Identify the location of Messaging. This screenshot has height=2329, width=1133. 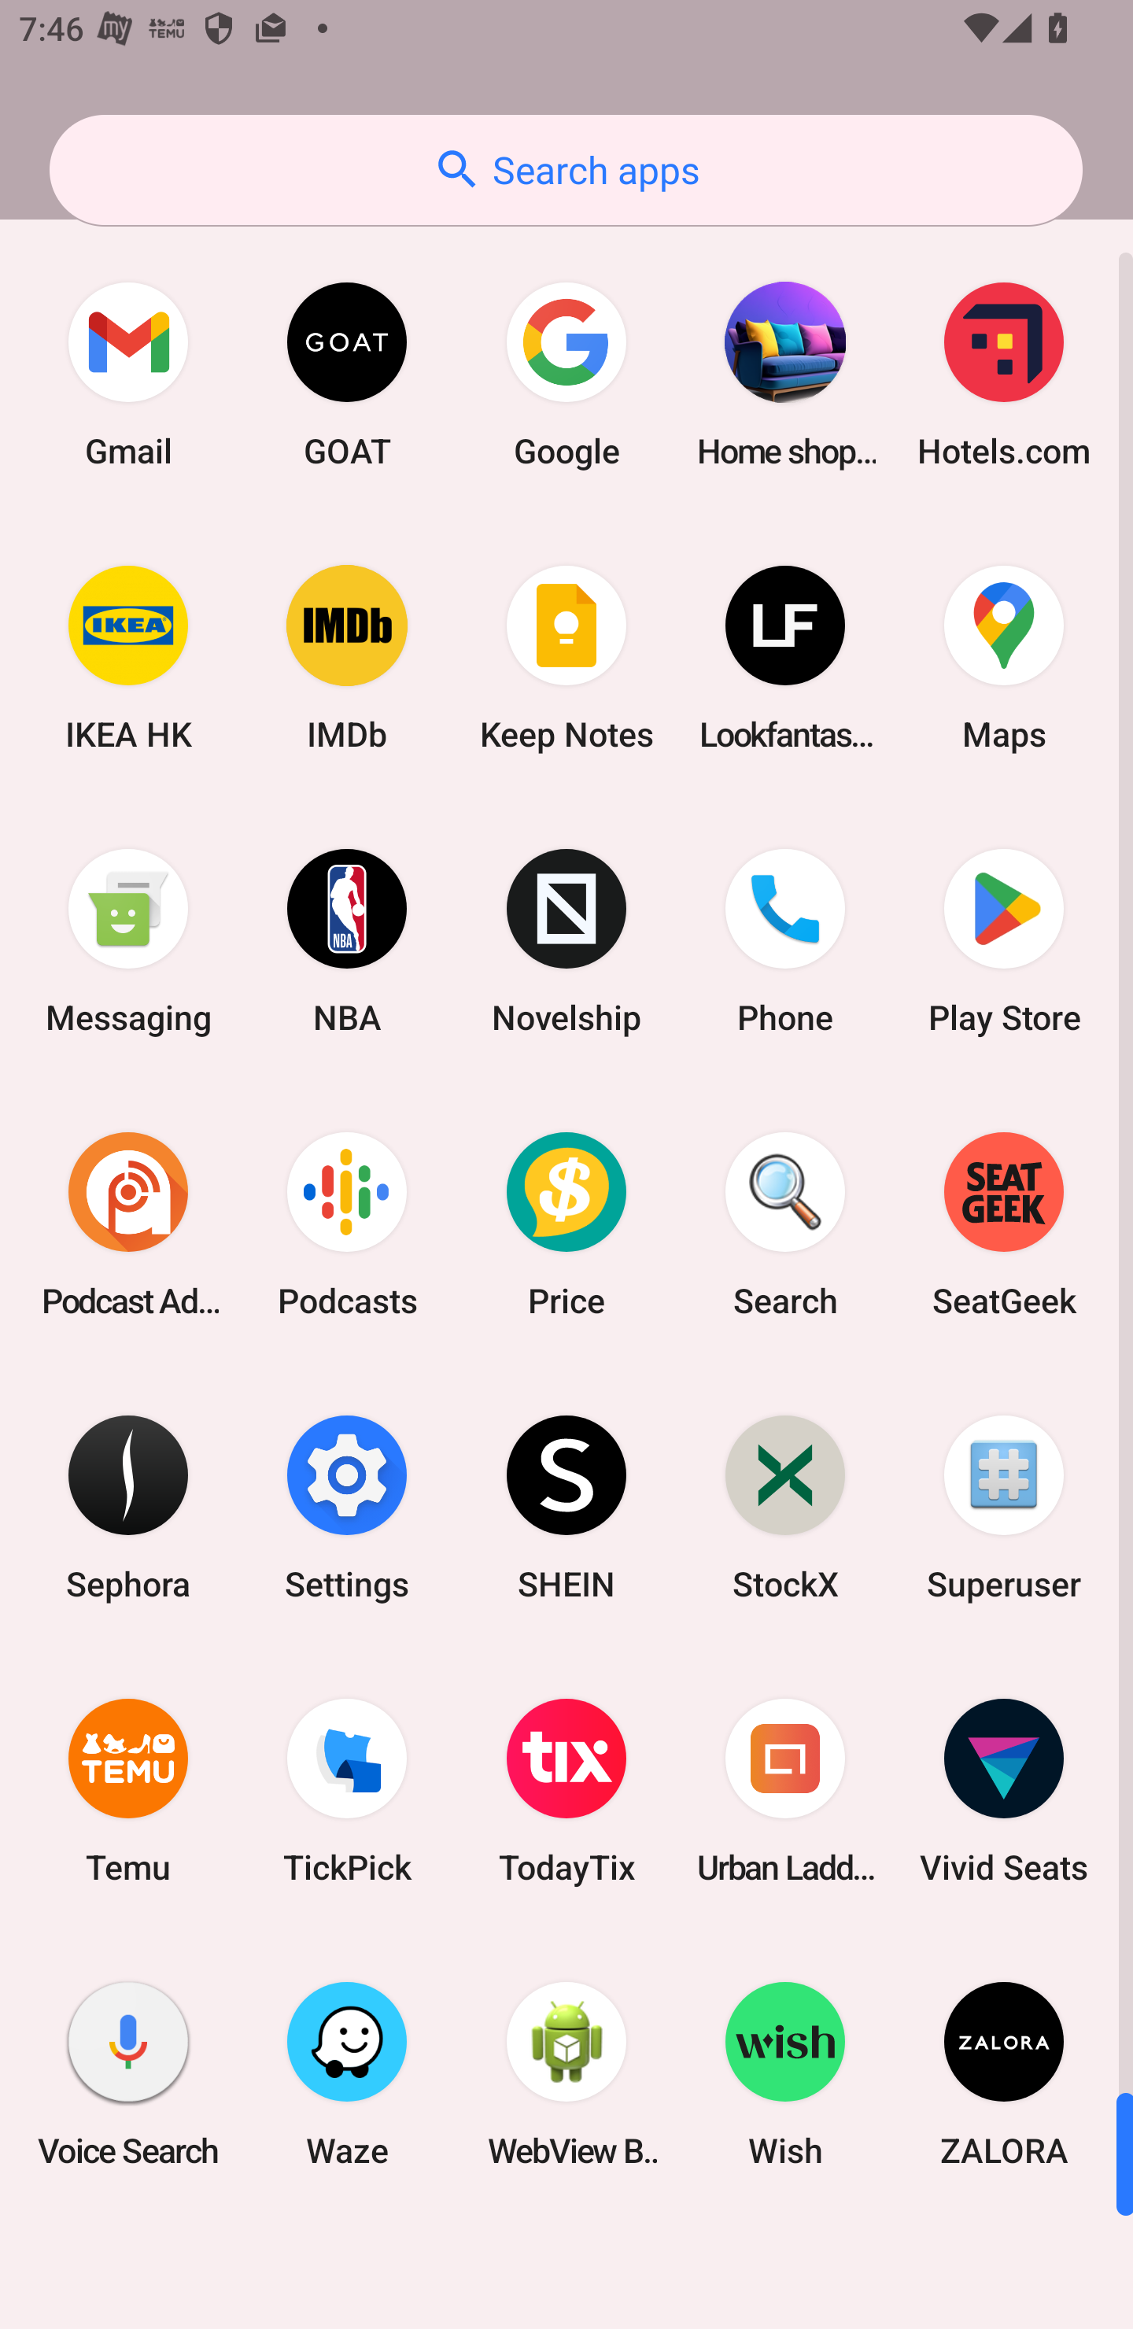
(128, 941).